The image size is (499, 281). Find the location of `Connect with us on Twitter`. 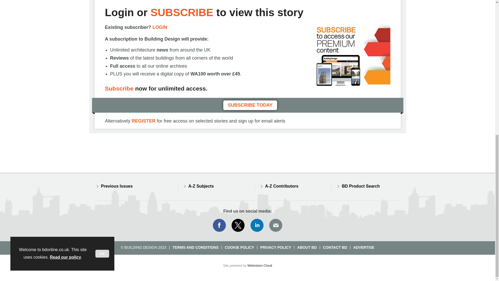

Connect with us on Twitter is located at coordinates (238, 225).